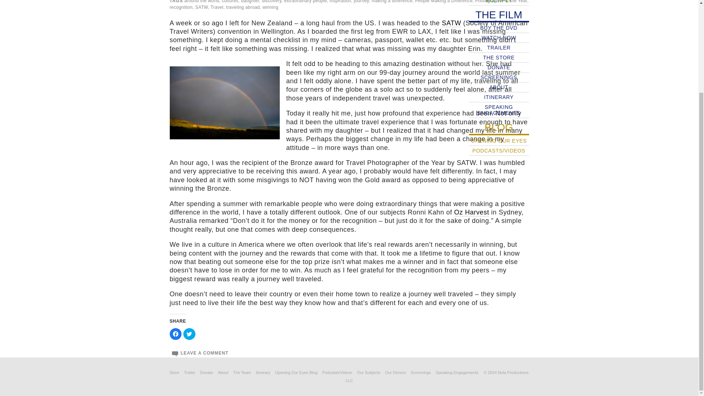 The image size is (704, 396). Describe the element at coordinates (271, 1) in the screenshot. I see `discovery` at that location.